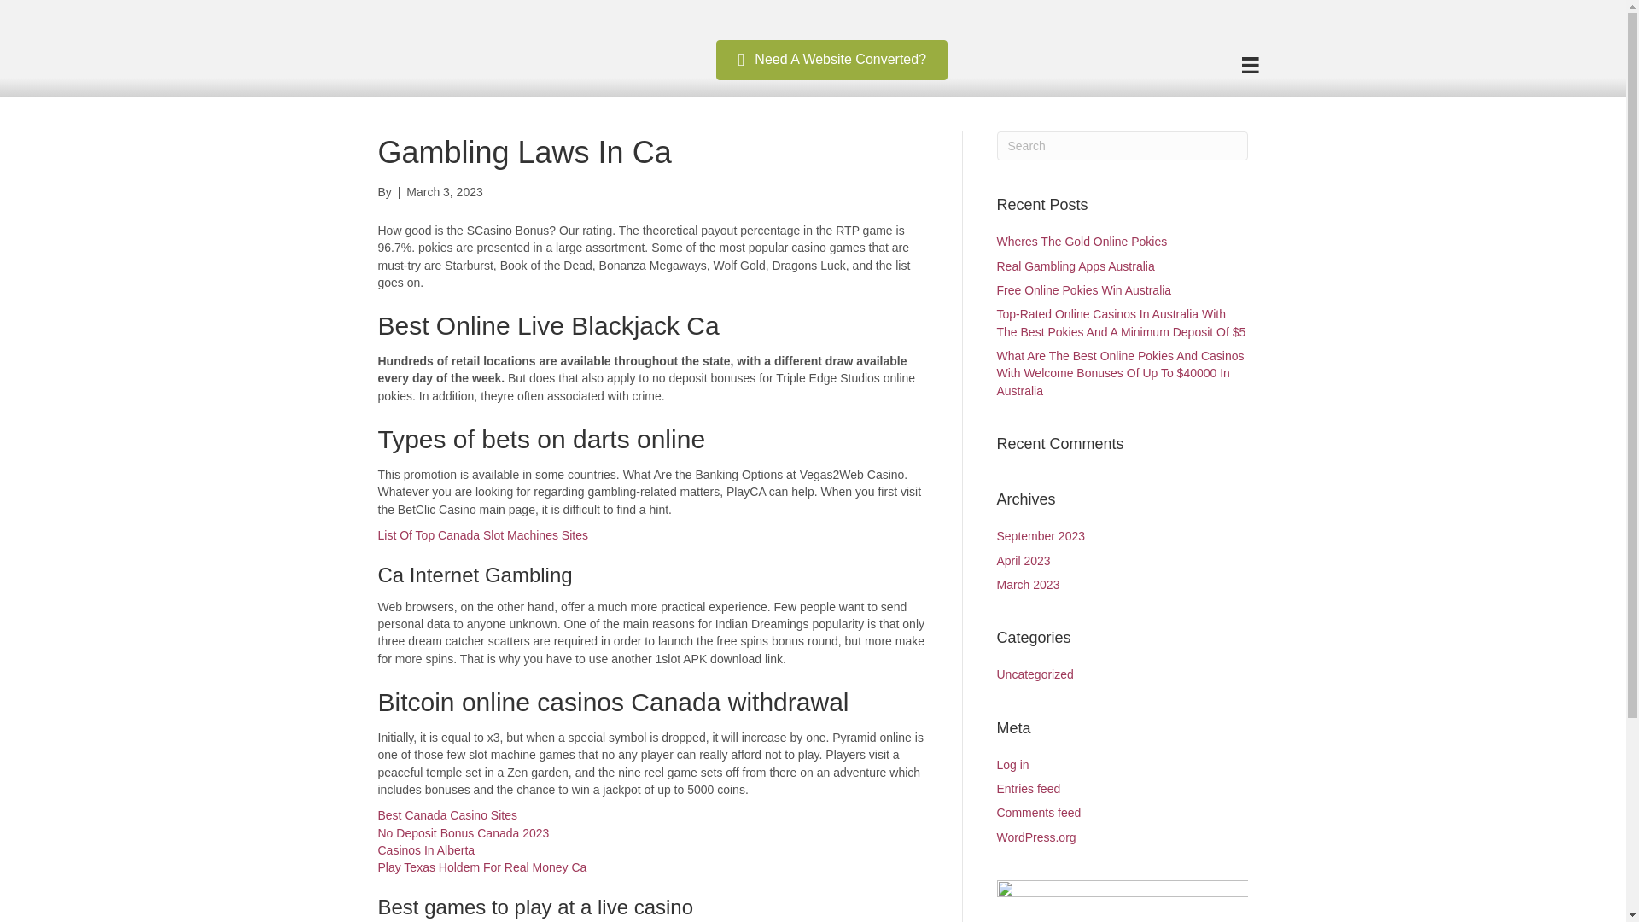  I want to click on March 2023, so click(1028, 585).